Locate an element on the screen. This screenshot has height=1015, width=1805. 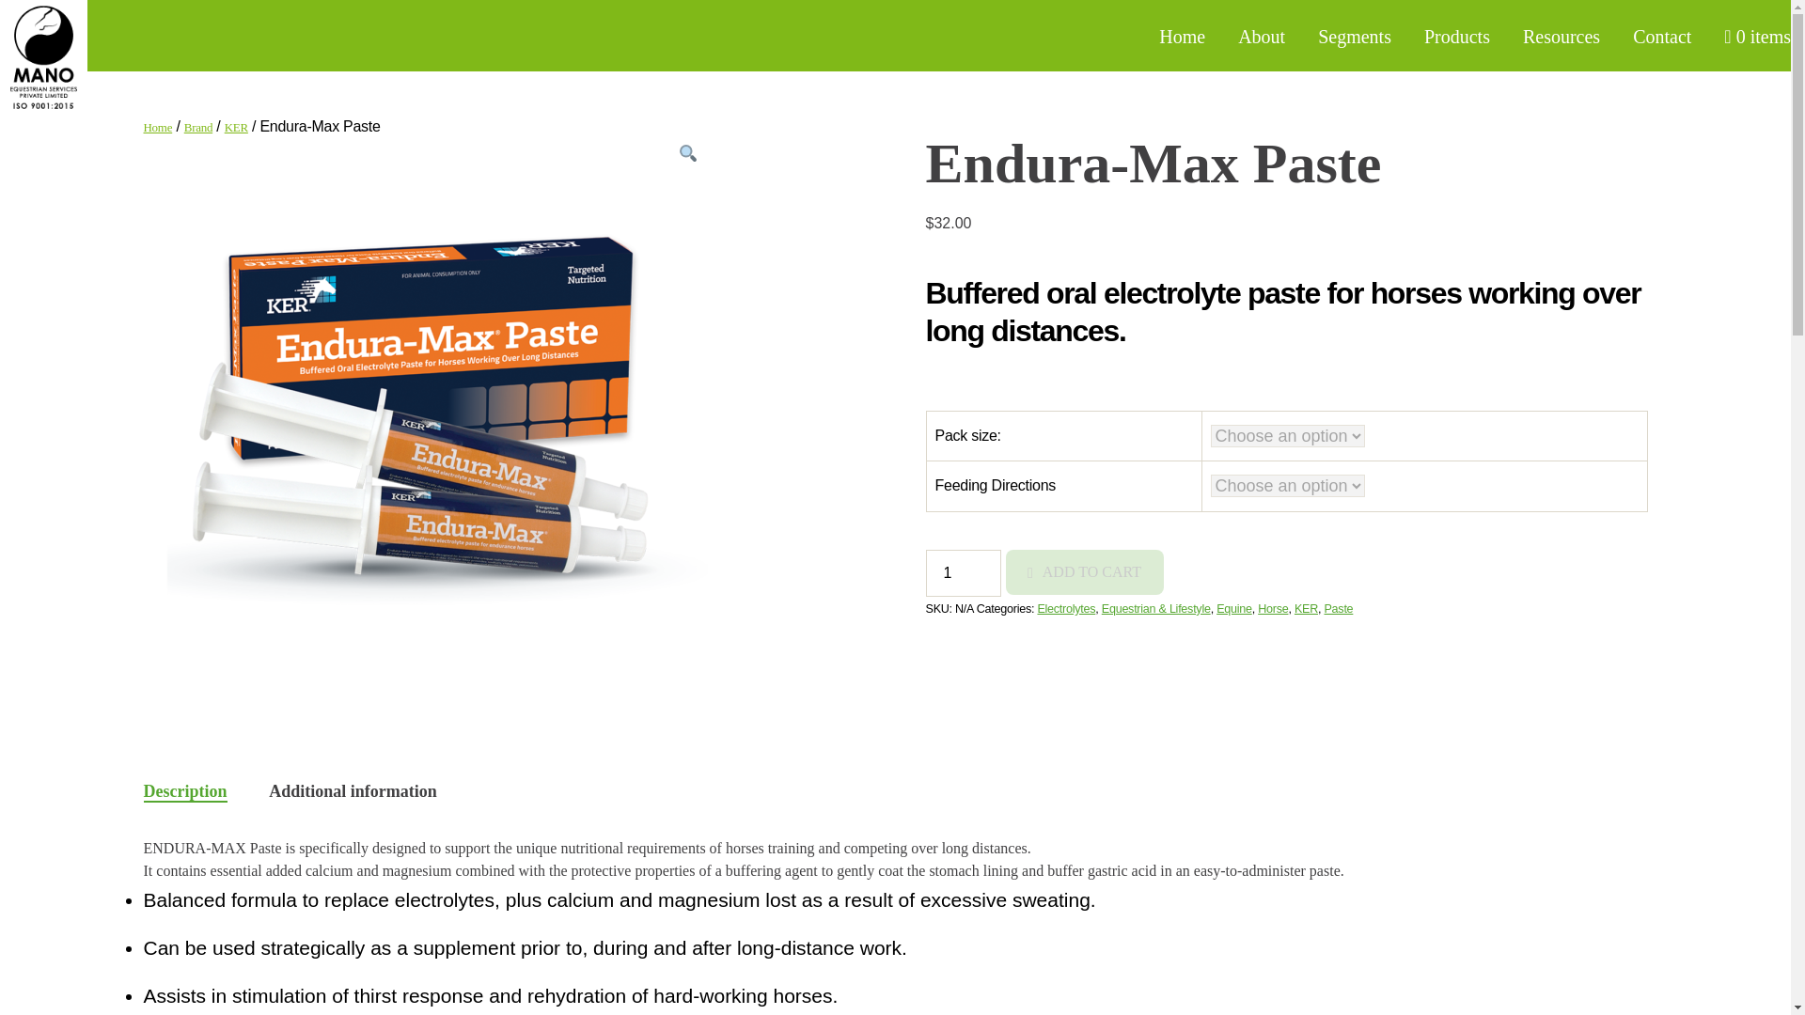
Description is located at coordinates (184, 791).